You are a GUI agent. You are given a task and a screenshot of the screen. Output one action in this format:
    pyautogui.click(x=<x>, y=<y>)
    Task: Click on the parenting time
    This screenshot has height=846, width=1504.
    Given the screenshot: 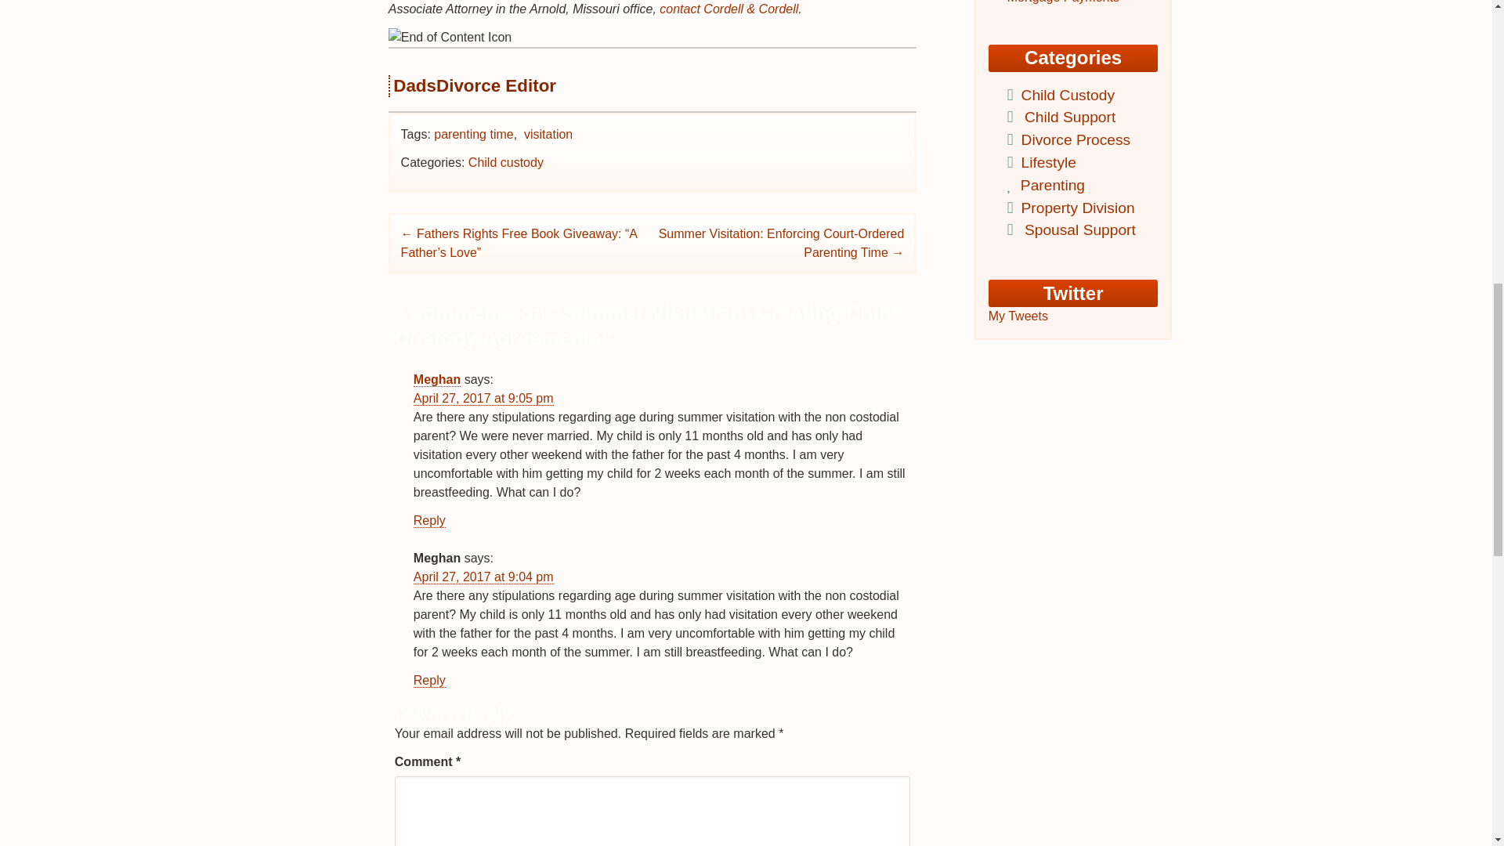 What is the action you would take?
    pyautogui.click(x=473, y=135)
    